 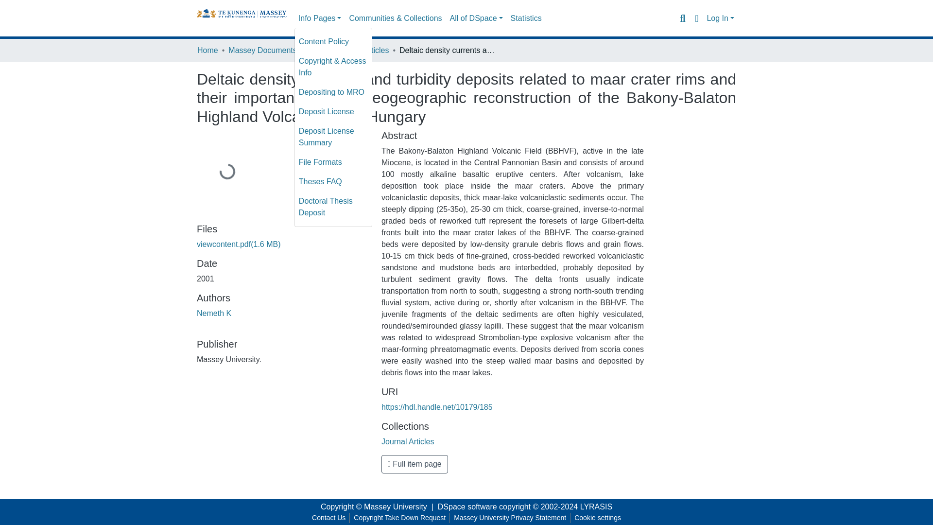 What do you see at coordinates (696, 18) in the screenshot?
I see `Language switch` at bounding box center [696, 18].